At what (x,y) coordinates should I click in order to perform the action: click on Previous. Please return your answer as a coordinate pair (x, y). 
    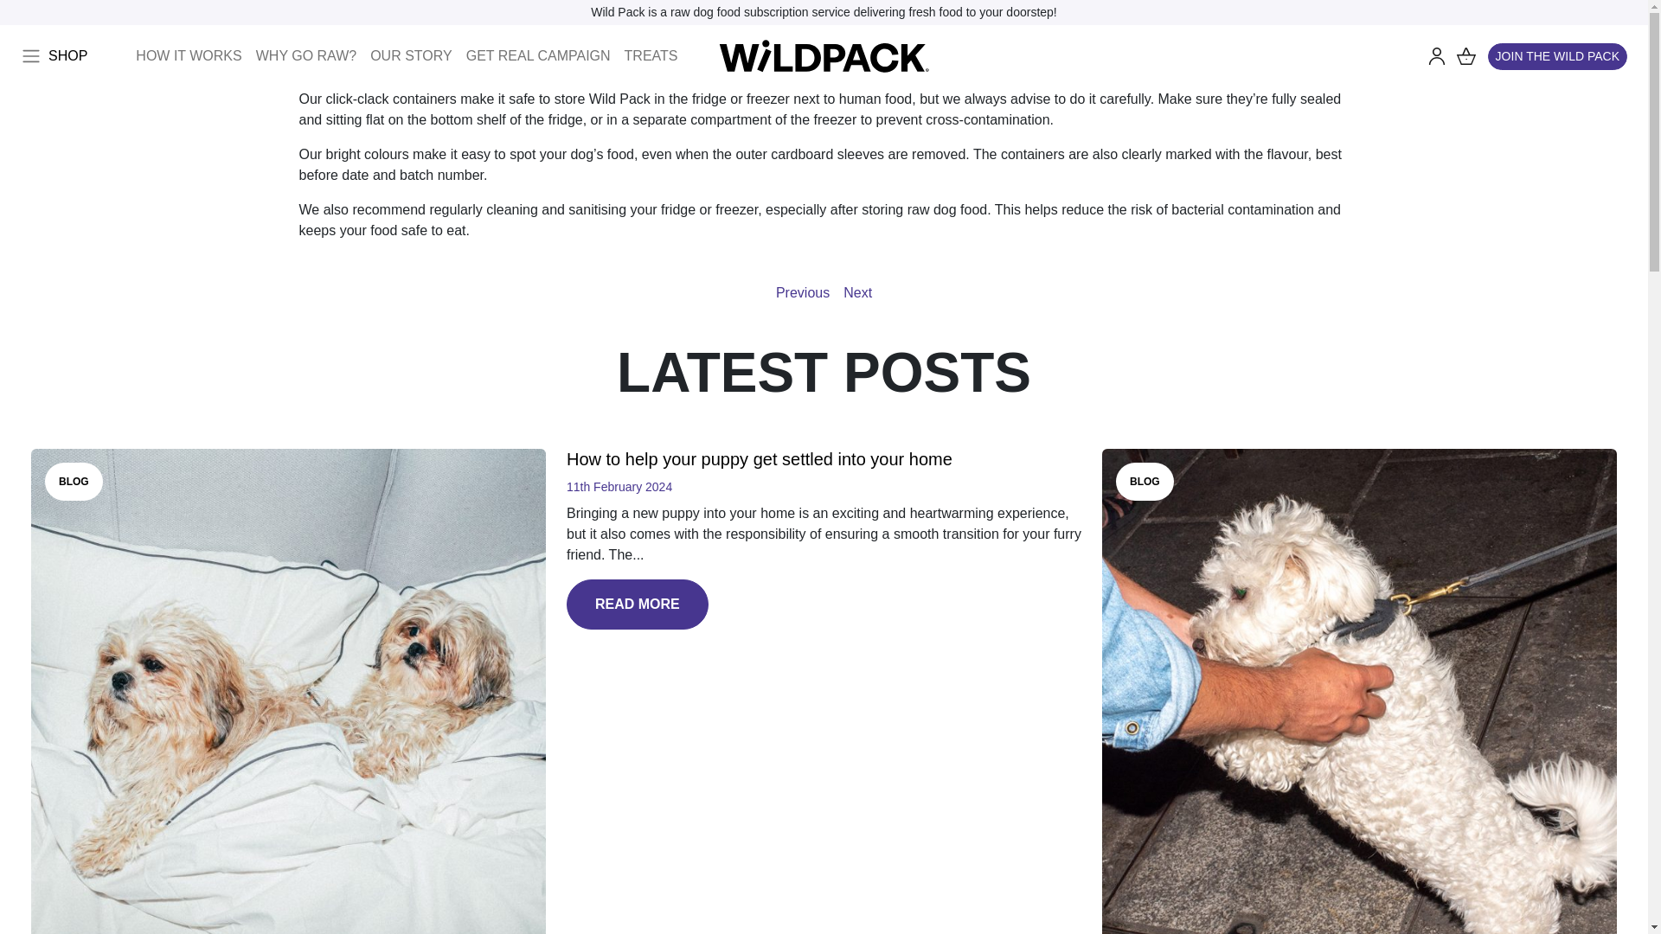
    Looking at the image, I should click on (802, 292).